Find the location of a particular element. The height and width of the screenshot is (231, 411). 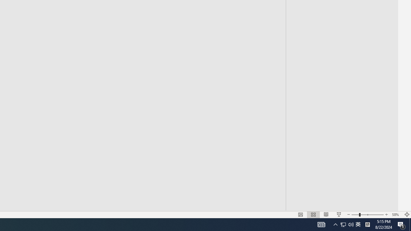

Earth - Wikipedia is located at coordinates (105, 173).